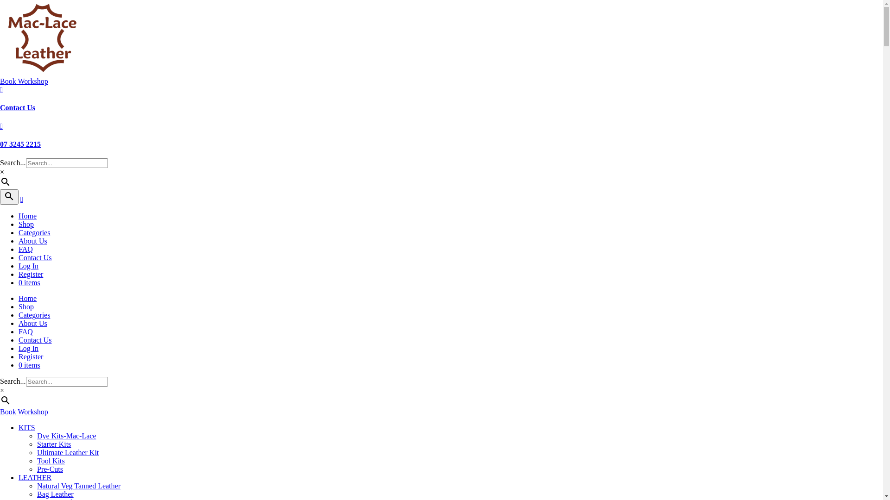 This screenshot has width=890, height=500. I want to click on About Us, so click(33, 241).